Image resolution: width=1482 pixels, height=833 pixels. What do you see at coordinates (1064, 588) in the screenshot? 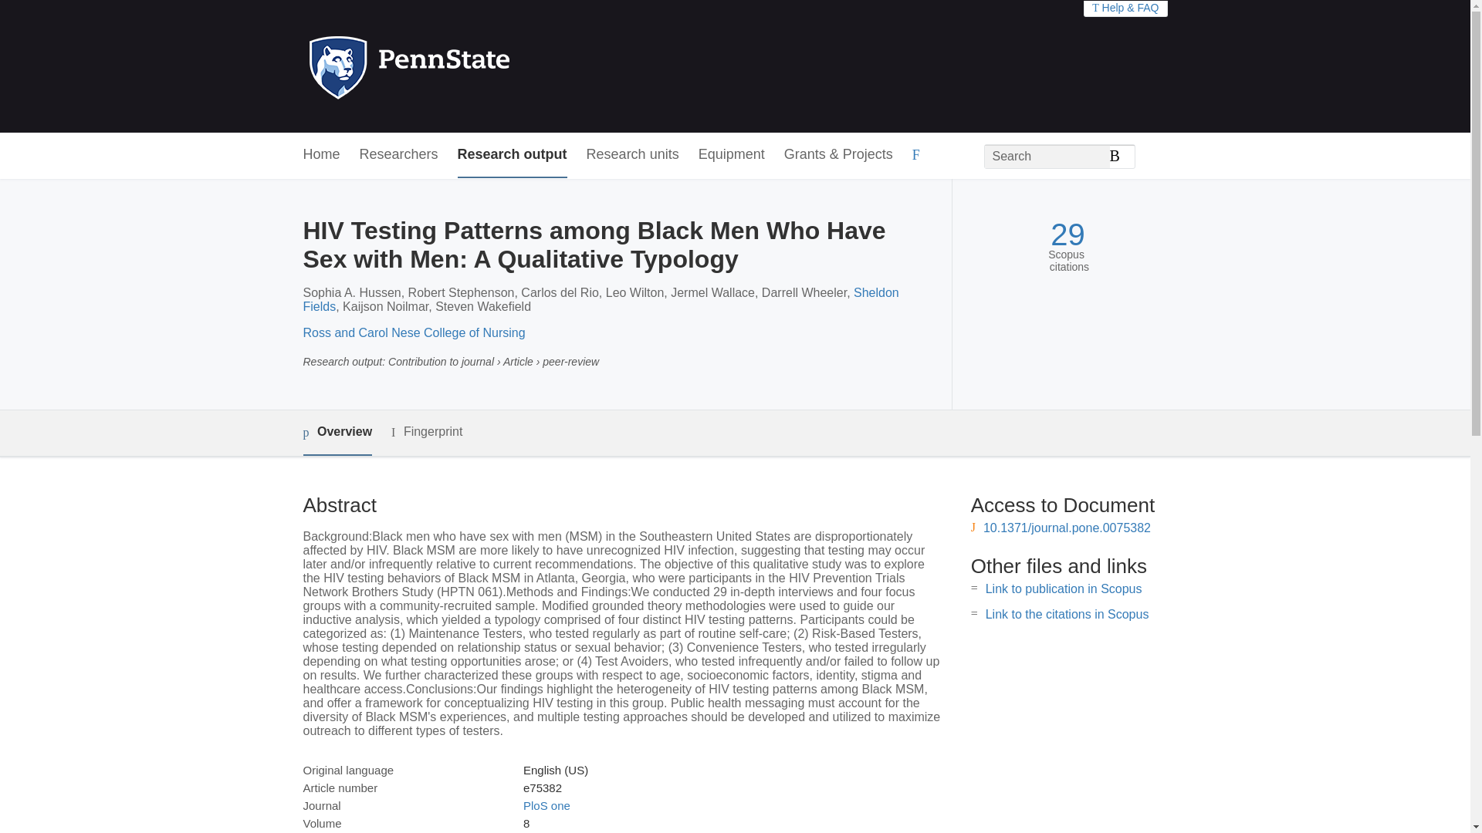
I see `Link to publication in Scopus` at bounding box center [1064, 588].